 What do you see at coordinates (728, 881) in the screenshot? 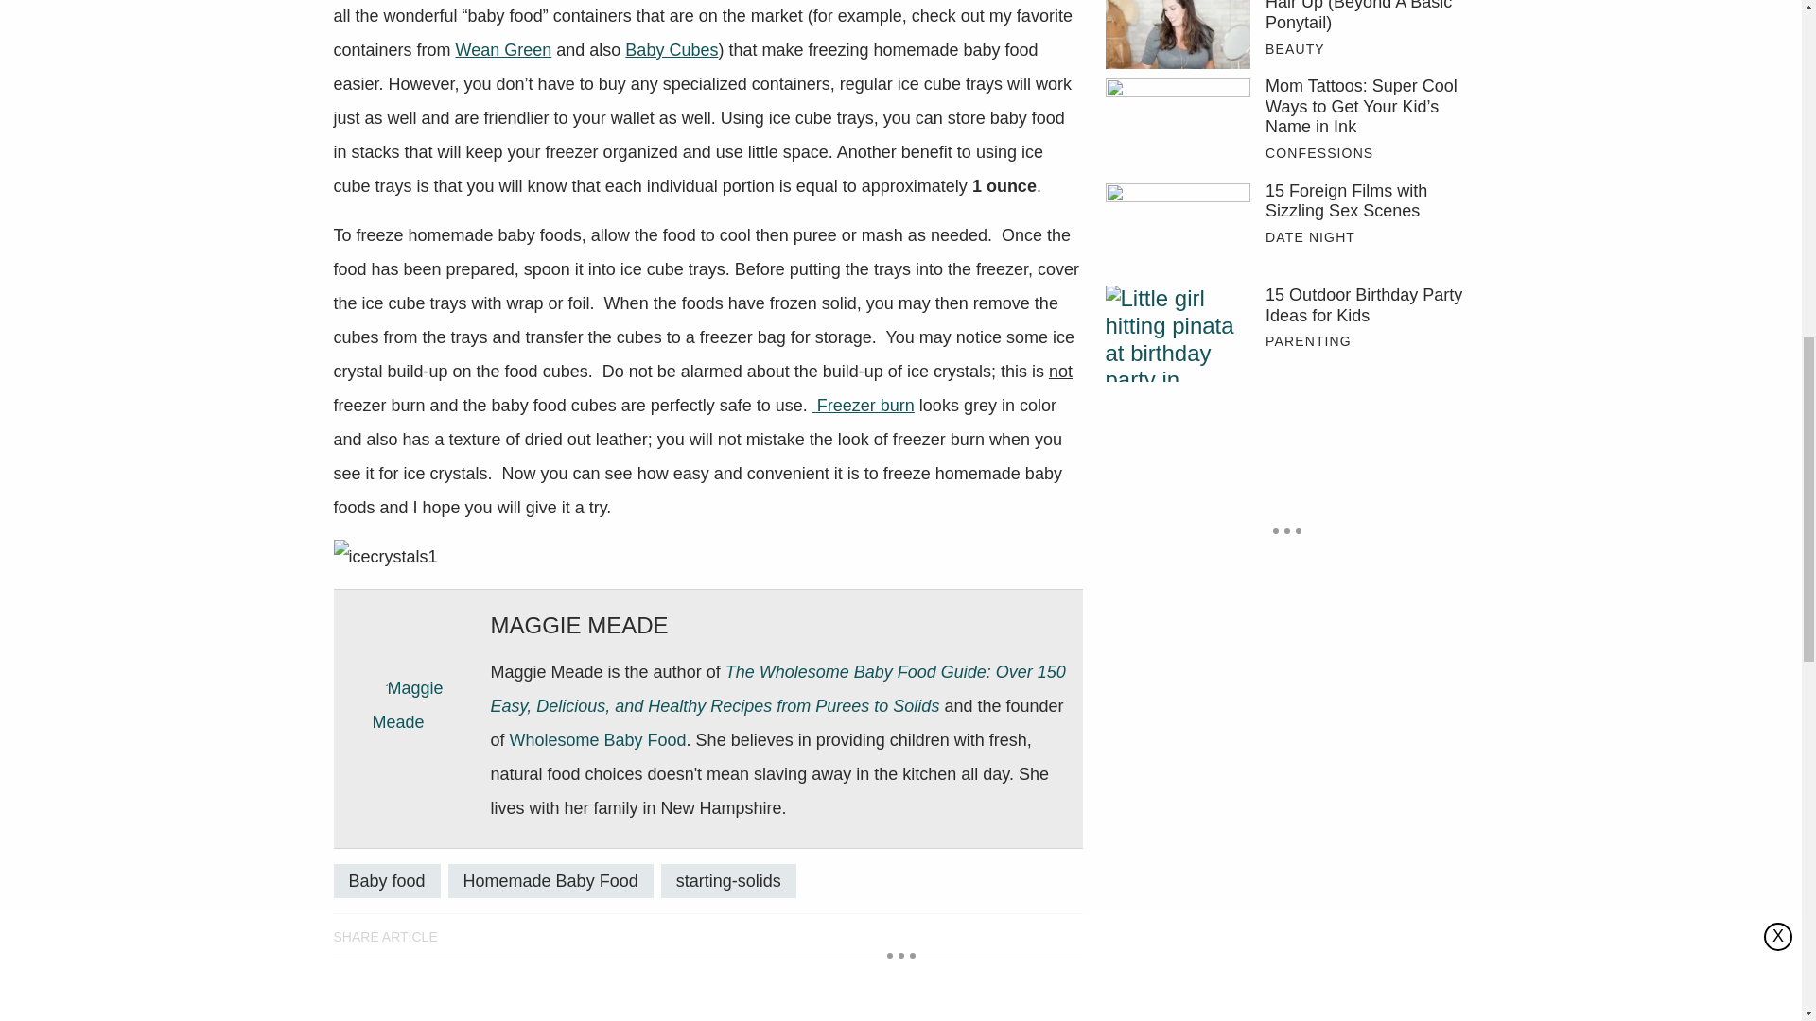
I see `starting-solids` at bounding box center [728, 881].